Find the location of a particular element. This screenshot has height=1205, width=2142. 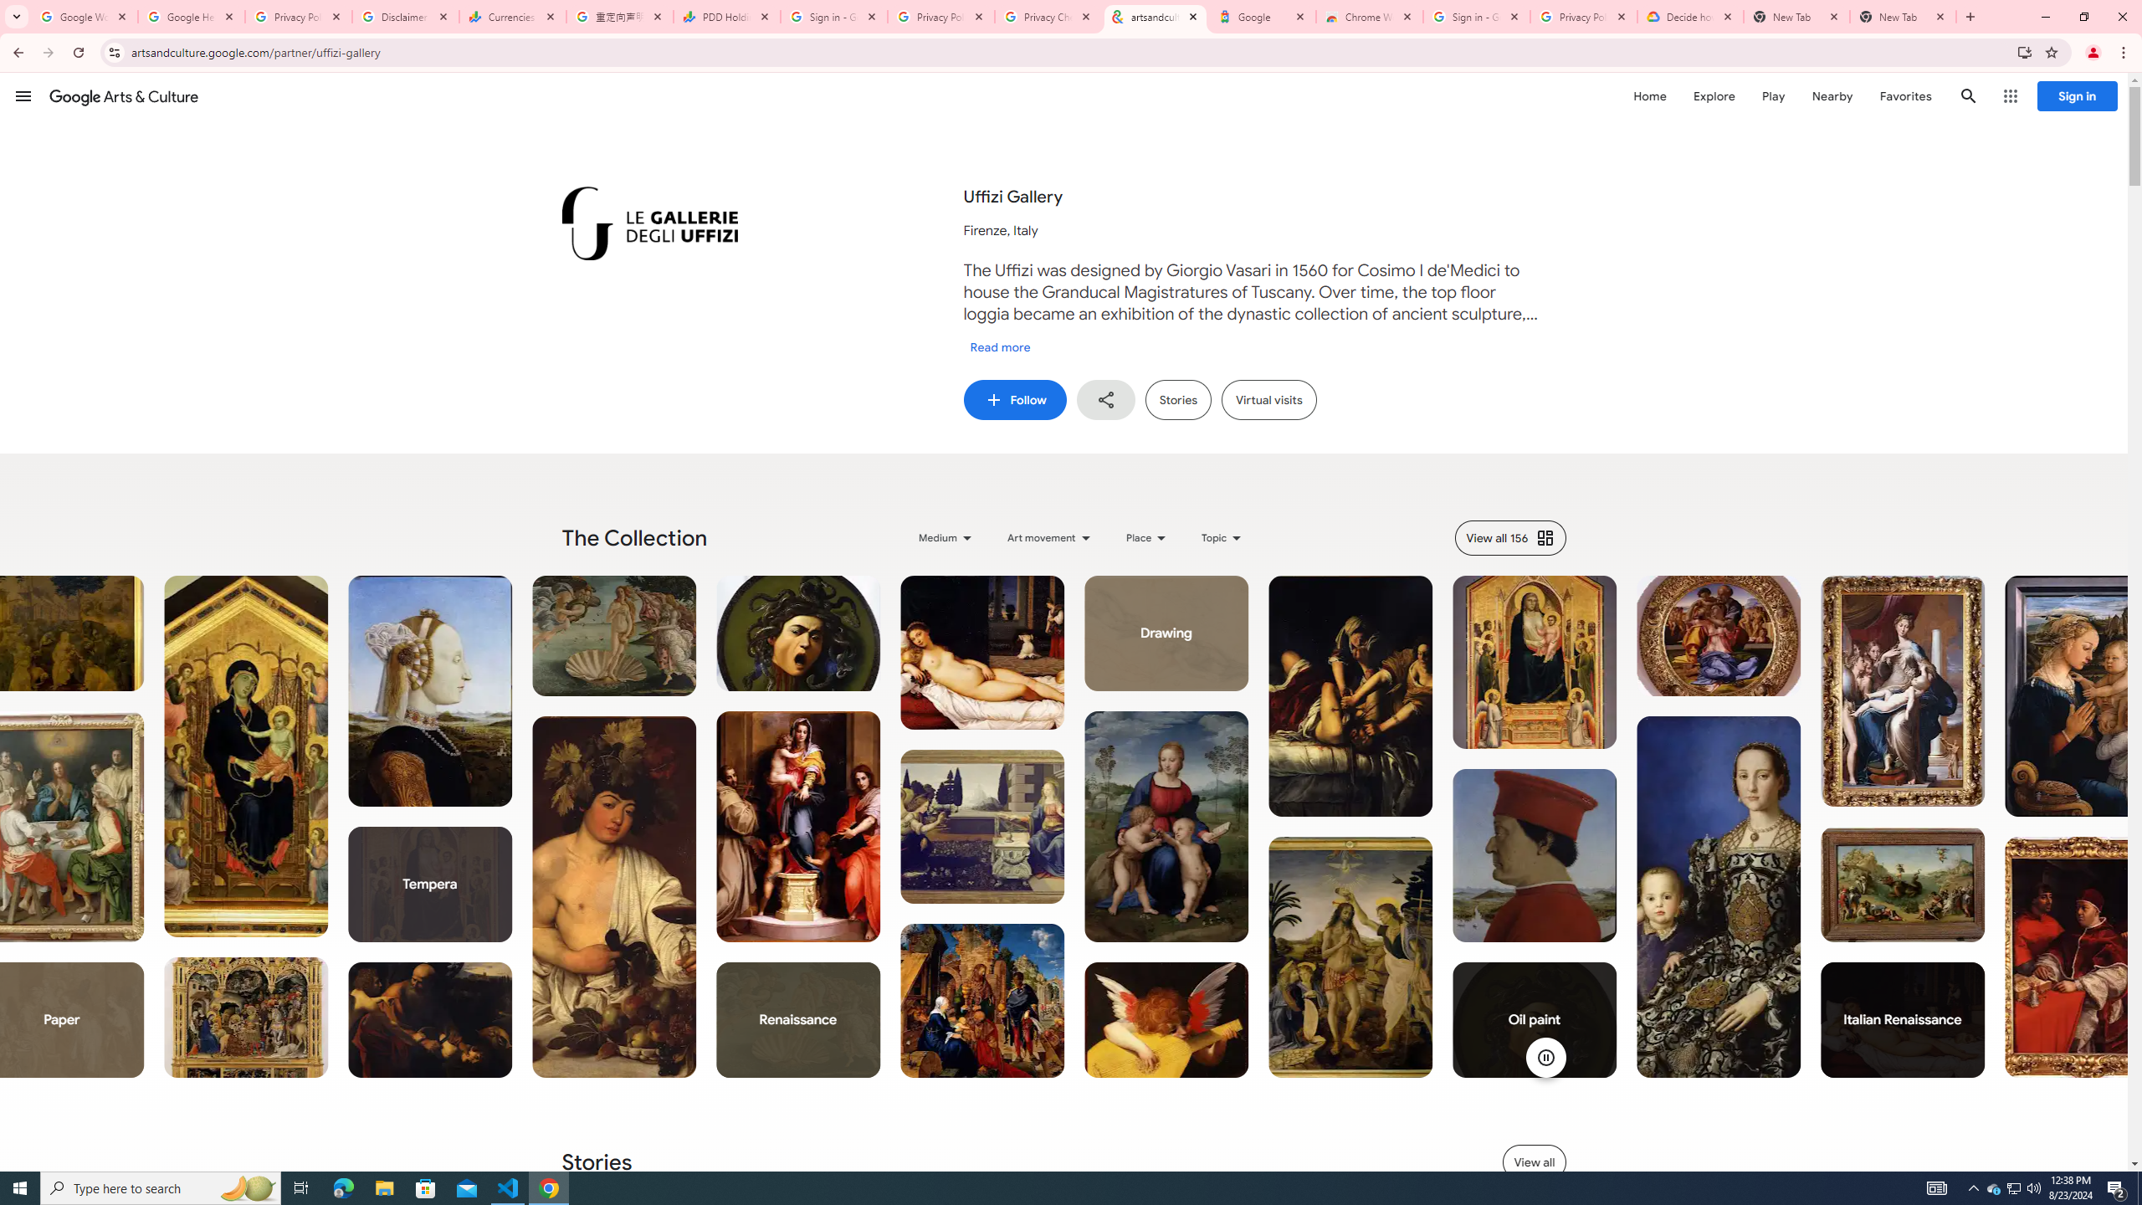

Google Arts & Culture is located at coordinates (124, 95).